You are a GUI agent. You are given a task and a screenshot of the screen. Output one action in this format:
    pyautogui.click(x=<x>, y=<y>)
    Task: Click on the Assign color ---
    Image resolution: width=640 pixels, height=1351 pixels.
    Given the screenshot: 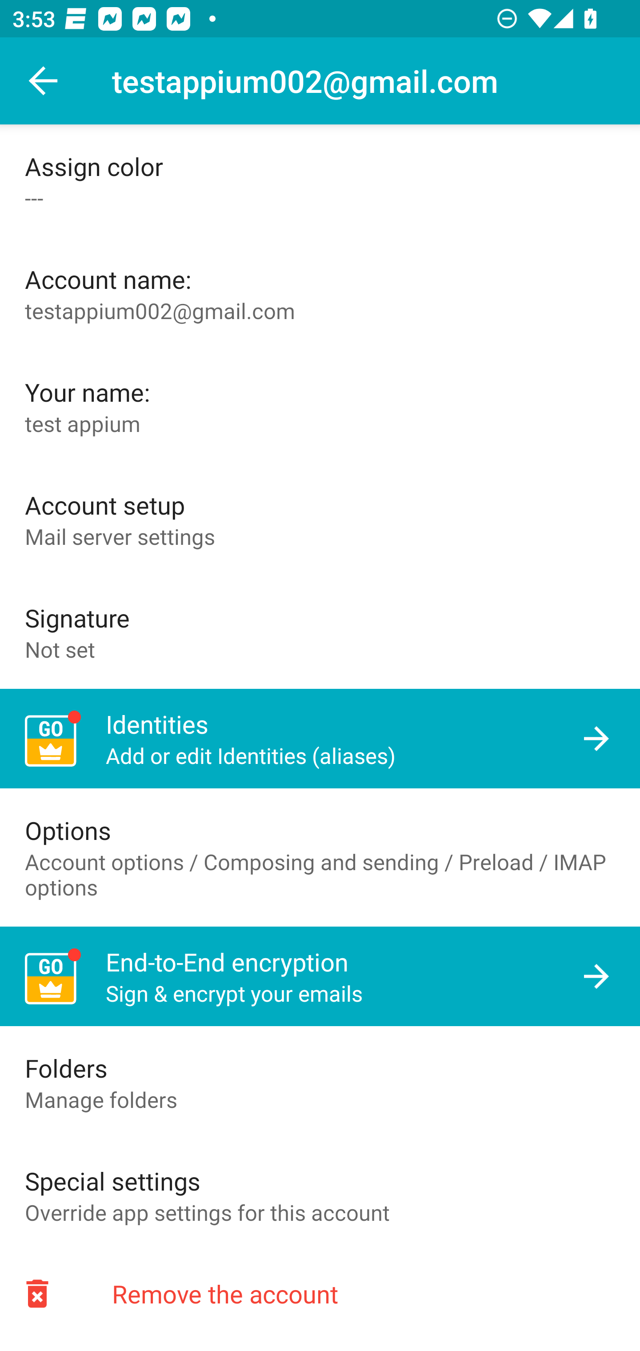 What is the action you would take?
    pyautogui.click(x=320, y=181)
    